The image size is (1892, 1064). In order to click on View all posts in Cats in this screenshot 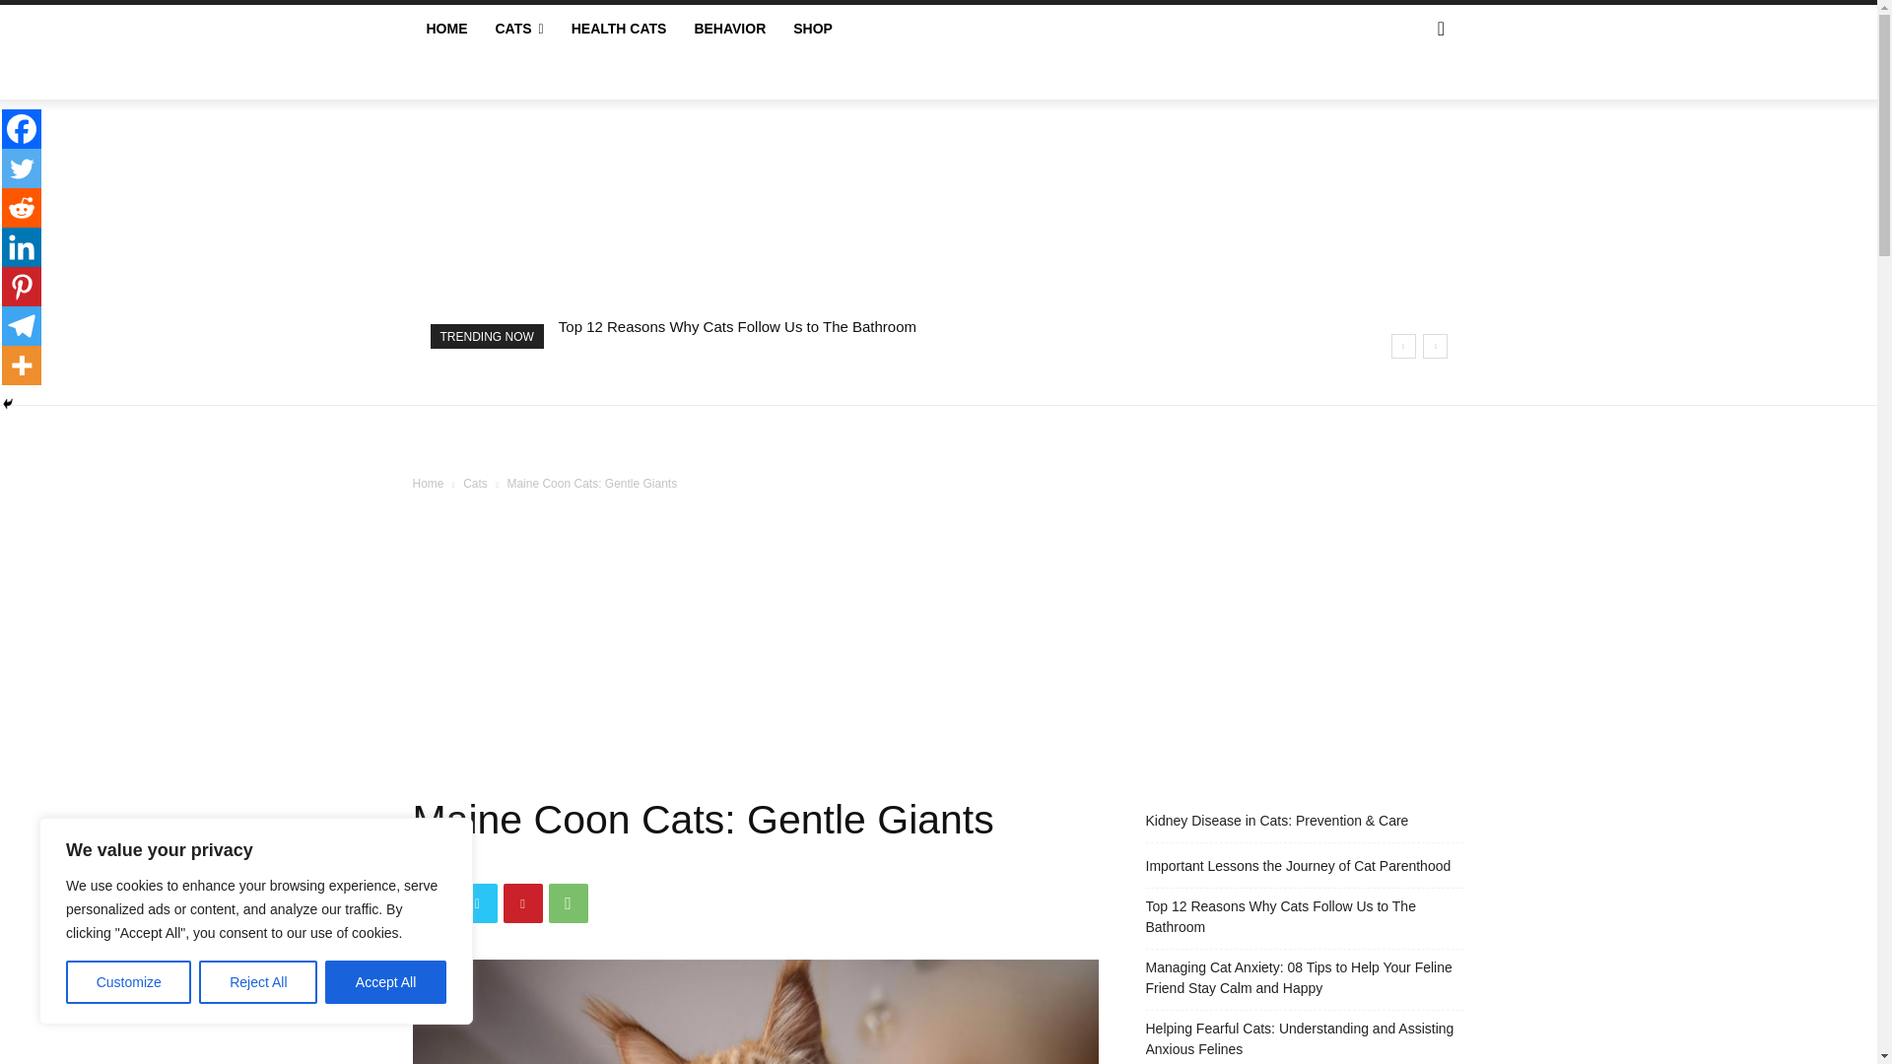, I will do `click(475, 483)`.